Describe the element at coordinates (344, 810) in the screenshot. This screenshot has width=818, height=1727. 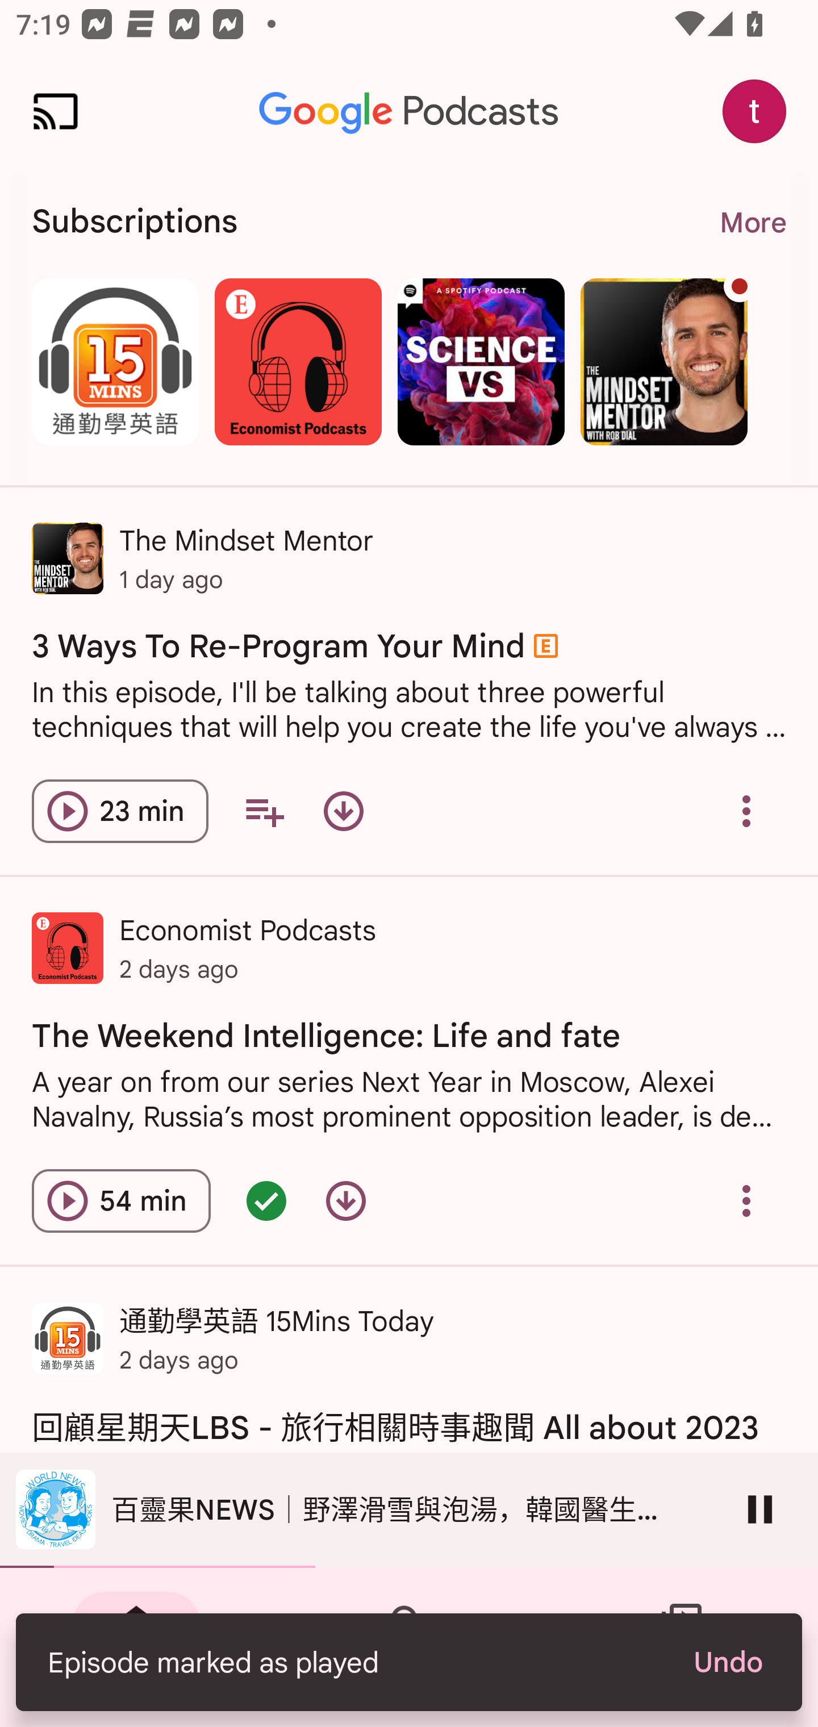
I see `Download episode` at that location.